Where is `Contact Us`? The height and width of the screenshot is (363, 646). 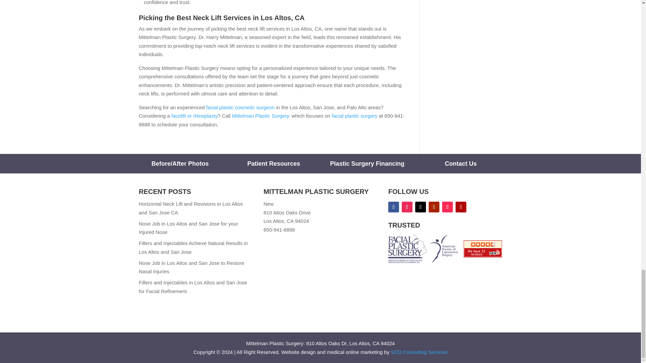 Contact Us is located at coordinates (461, 163).